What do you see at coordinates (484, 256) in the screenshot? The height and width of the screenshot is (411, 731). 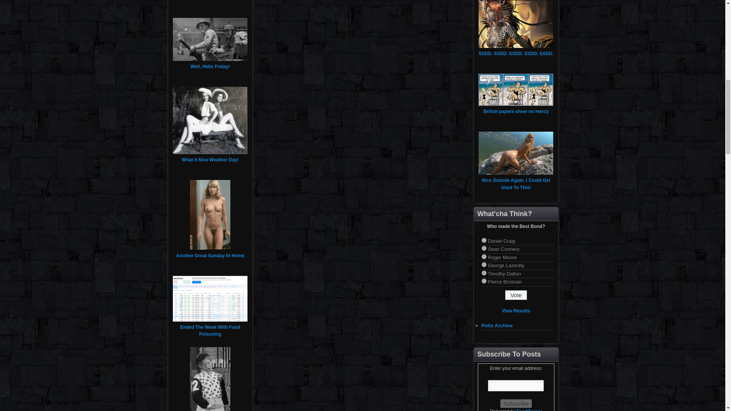 I see `23` at bounding box center [484, 256].